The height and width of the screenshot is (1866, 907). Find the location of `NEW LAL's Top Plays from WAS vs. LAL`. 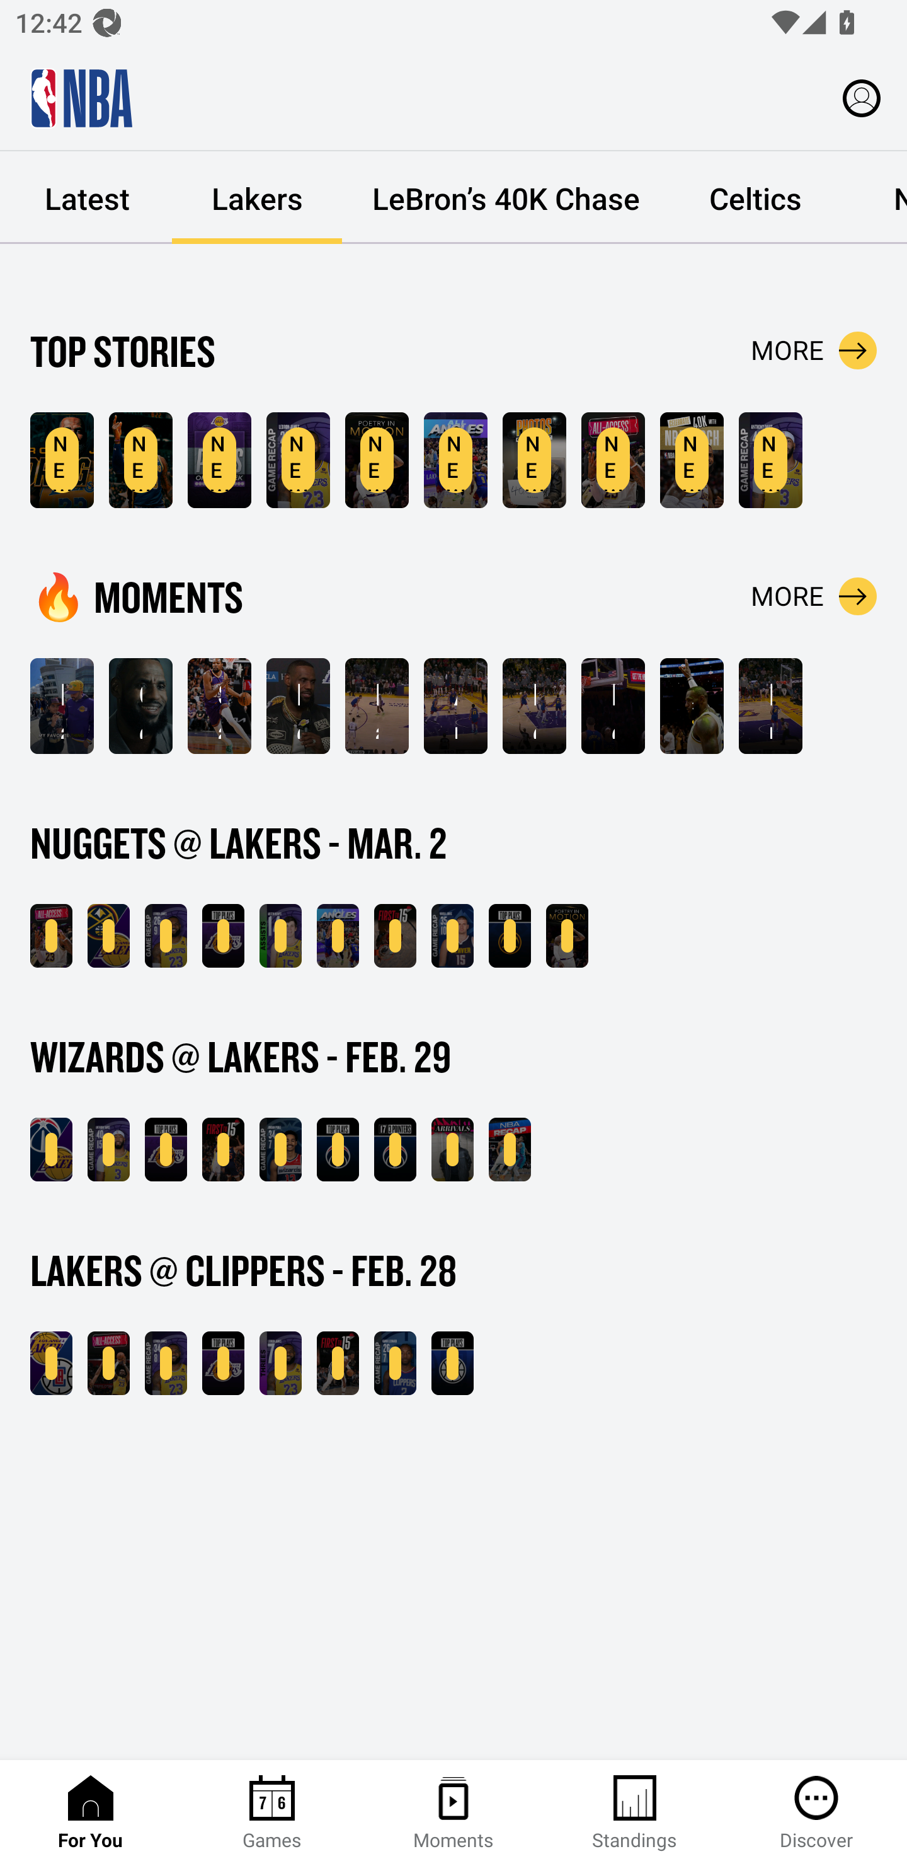

NEW LAL's Top Plays from WAS vs. LAL is located at coordinates (166, 1149).